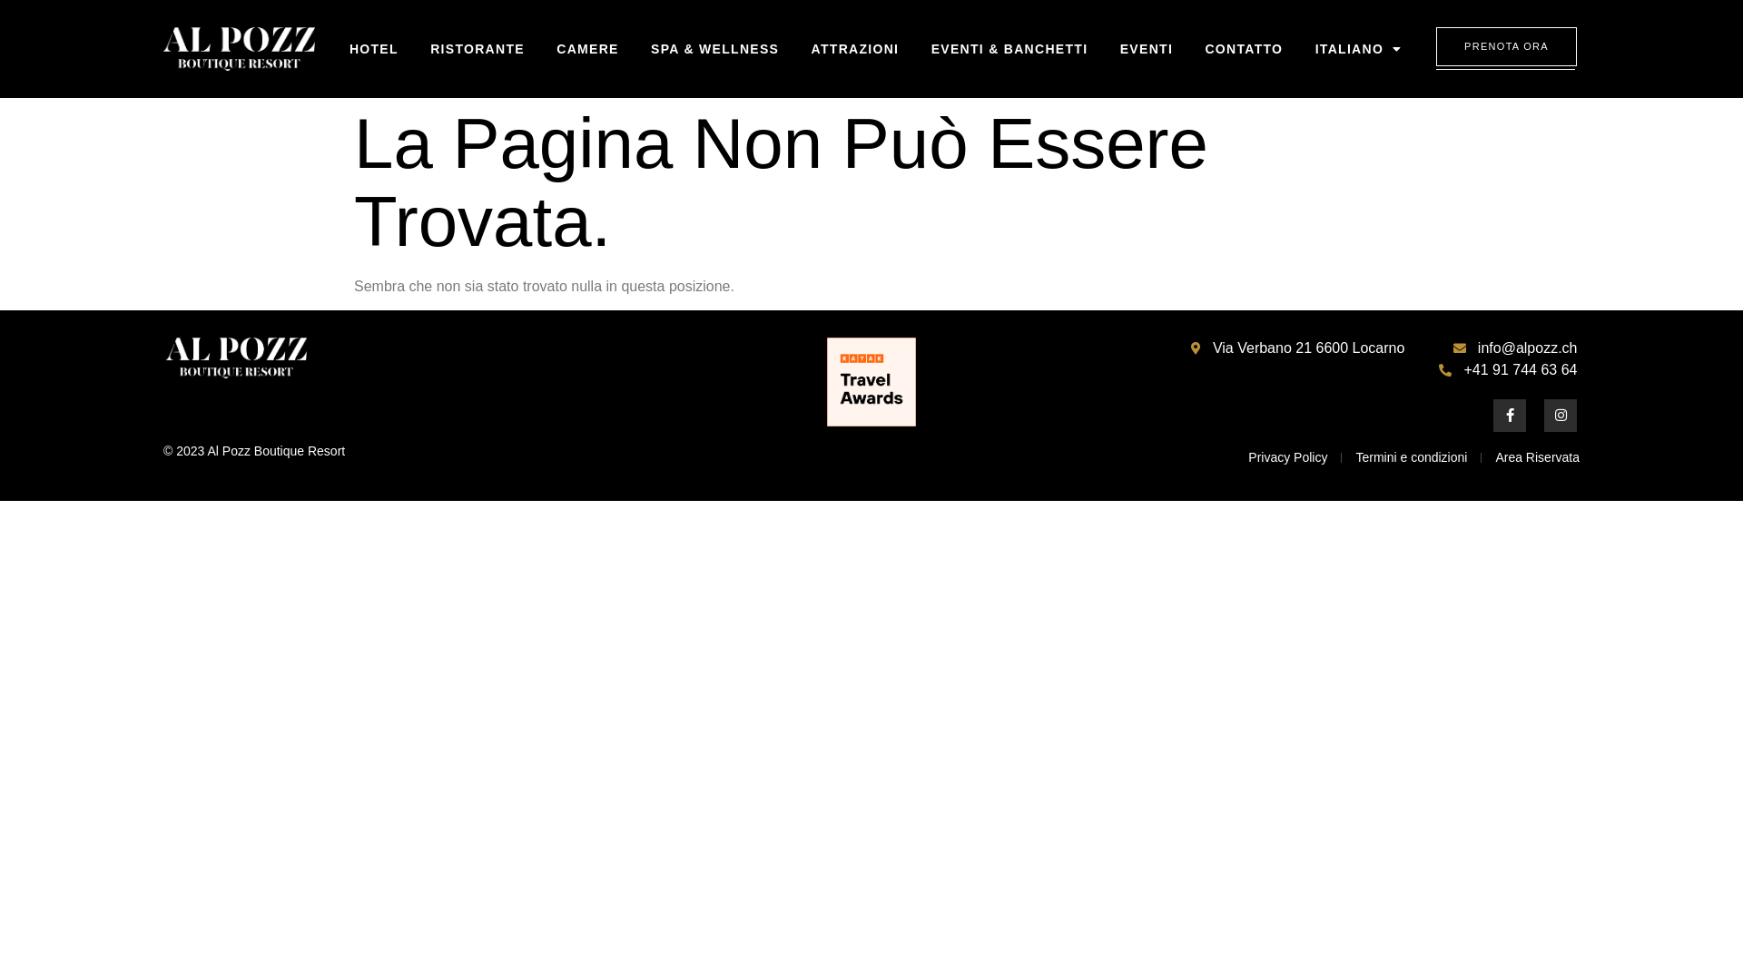 The height and width of the screenshot is (980, 1743). Describe the element at coordinates (855, 49) in the screenshot. I see `ATTRAZIONI` at that location.